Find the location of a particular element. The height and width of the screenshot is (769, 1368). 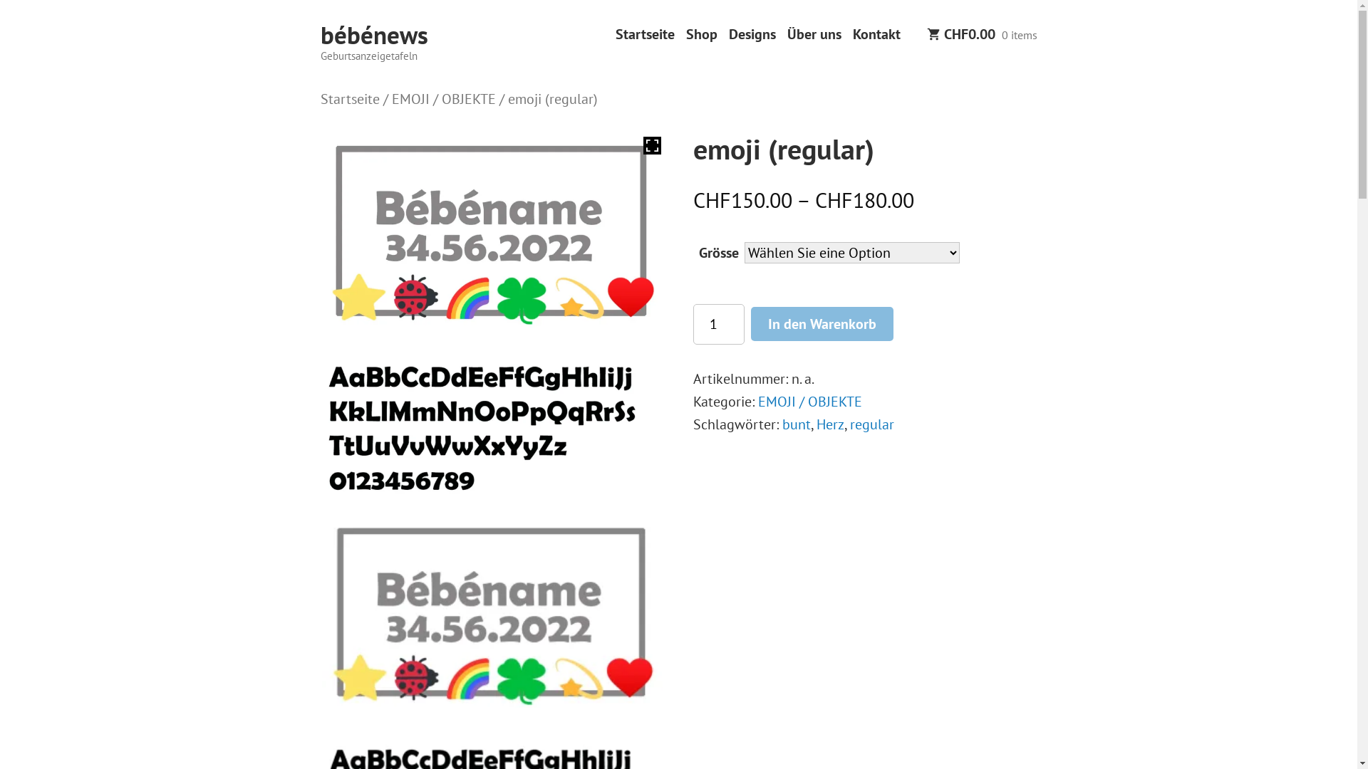

CHF0.00 0 items is located at coordinates (982, 36).